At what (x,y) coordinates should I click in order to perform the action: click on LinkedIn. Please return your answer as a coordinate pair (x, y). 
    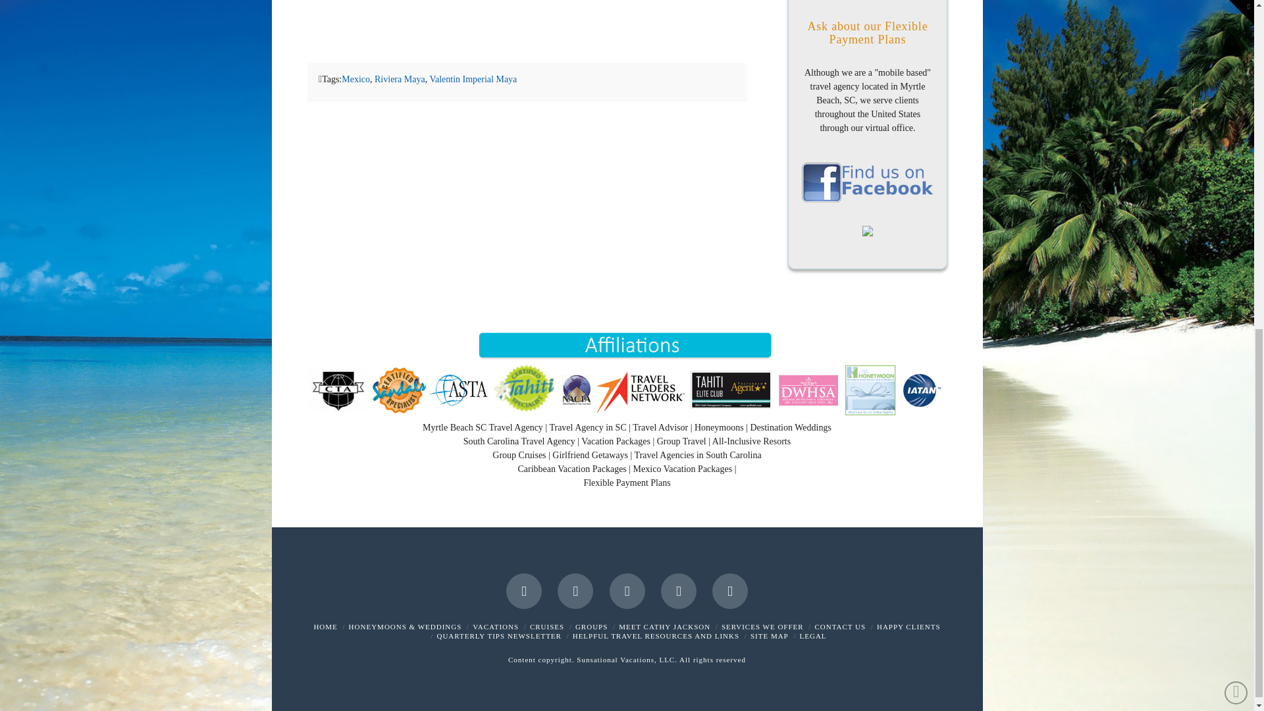
    Looking at the image, I should click on (627, 591).